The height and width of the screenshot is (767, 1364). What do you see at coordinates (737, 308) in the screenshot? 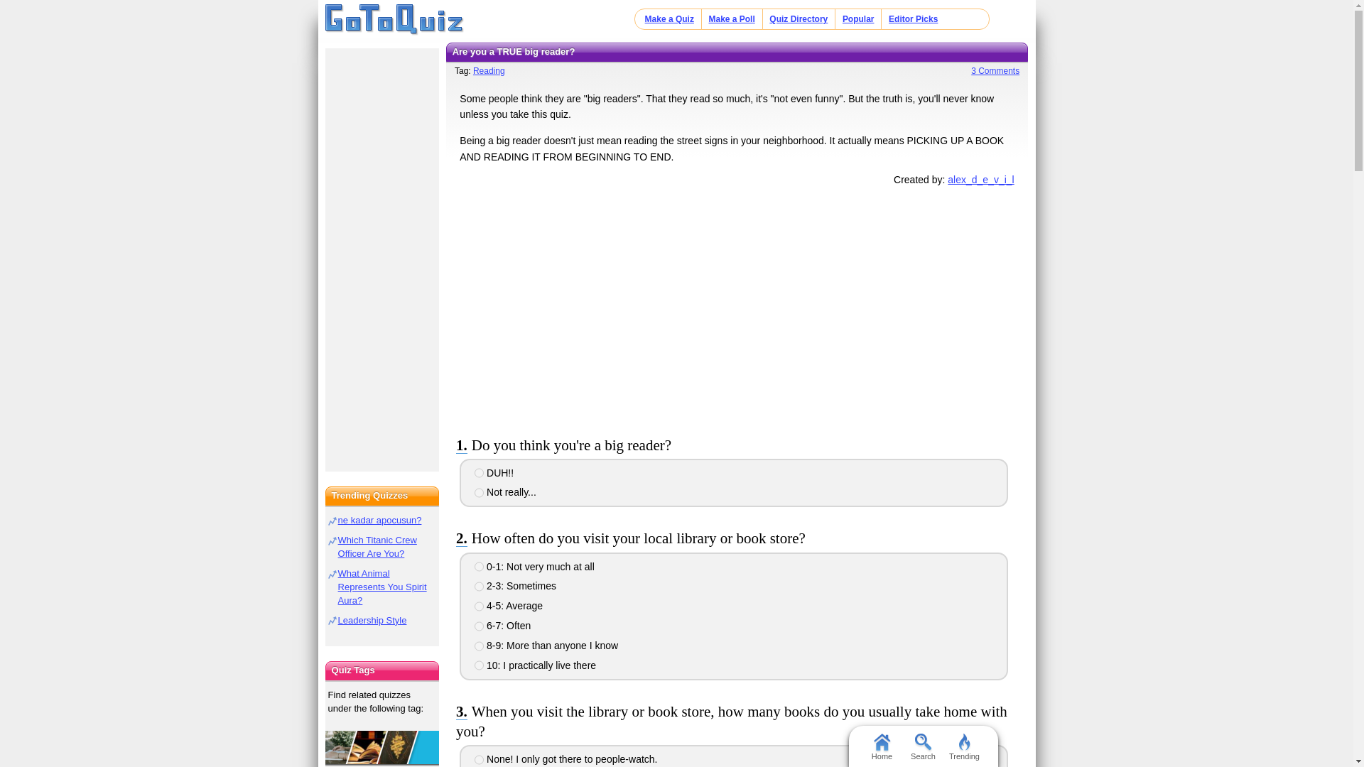
I see `Advertisement` at bounding box center [737, 308].